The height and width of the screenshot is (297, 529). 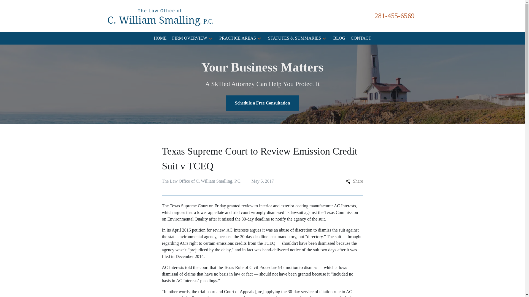 What do you see at coordinates (237, 38) in the screenshot?
I see `PRACTICE AREAS` at bounding box center [237, 38].